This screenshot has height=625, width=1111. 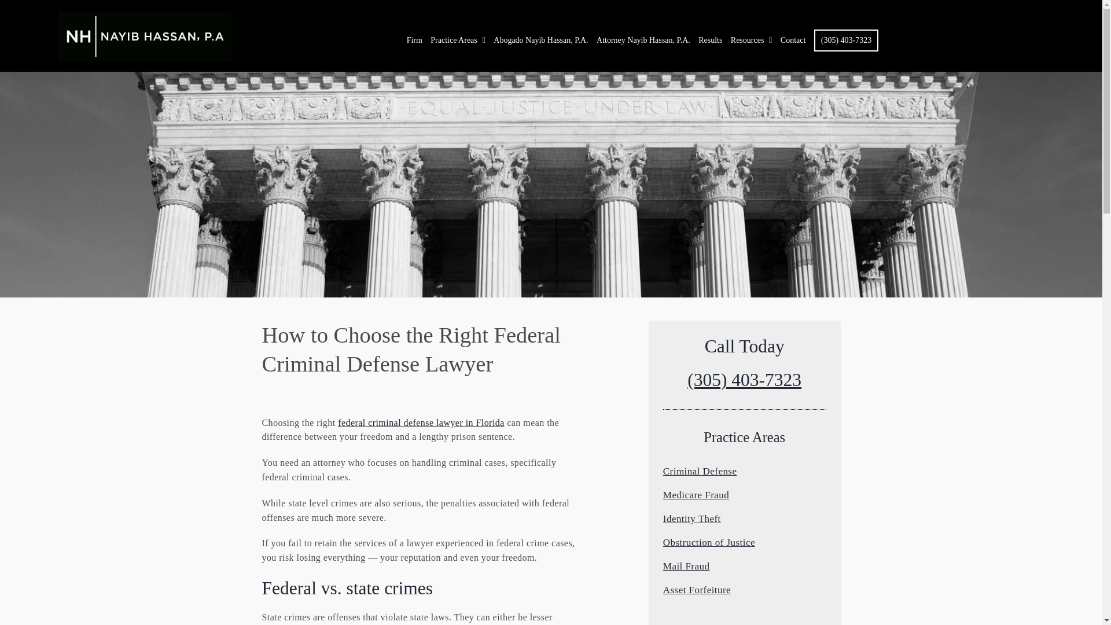 I want to click on Attorney Nayib Hassan, P.A., so click(x=643, y=40).